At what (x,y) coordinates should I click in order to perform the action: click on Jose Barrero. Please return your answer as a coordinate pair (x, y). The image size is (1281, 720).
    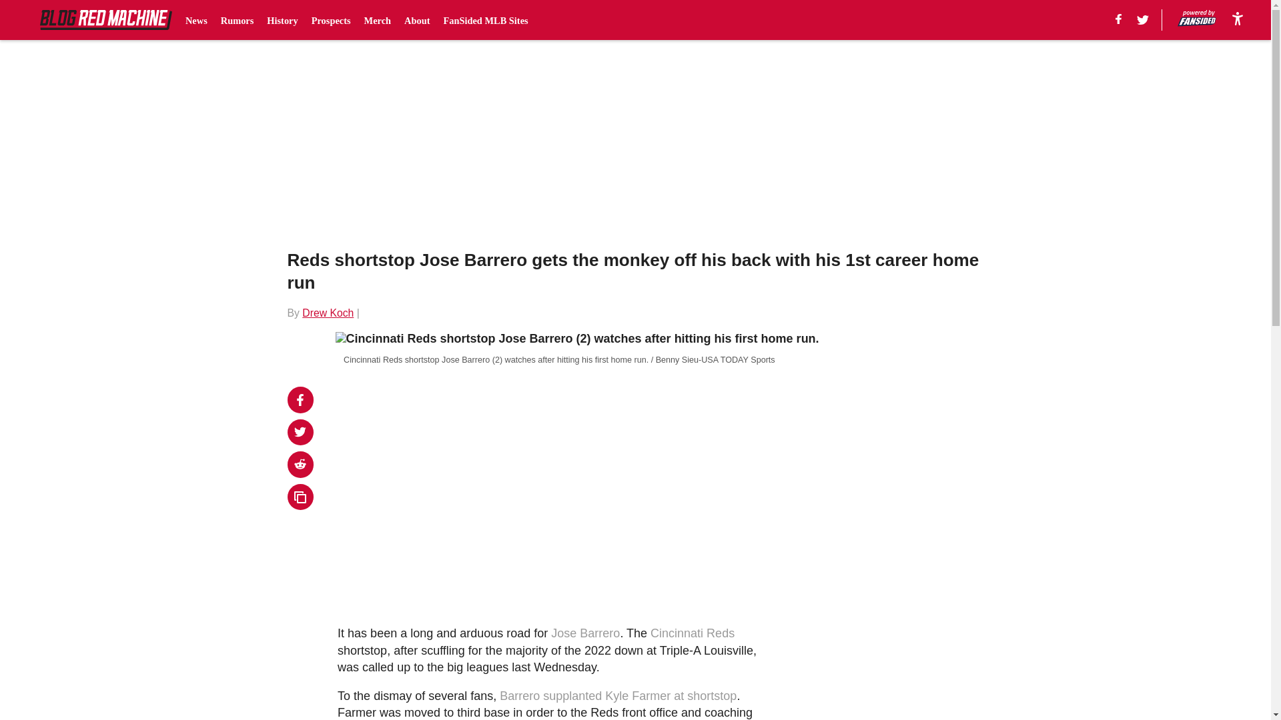
    Looking at the image, I should click on (585, 633).